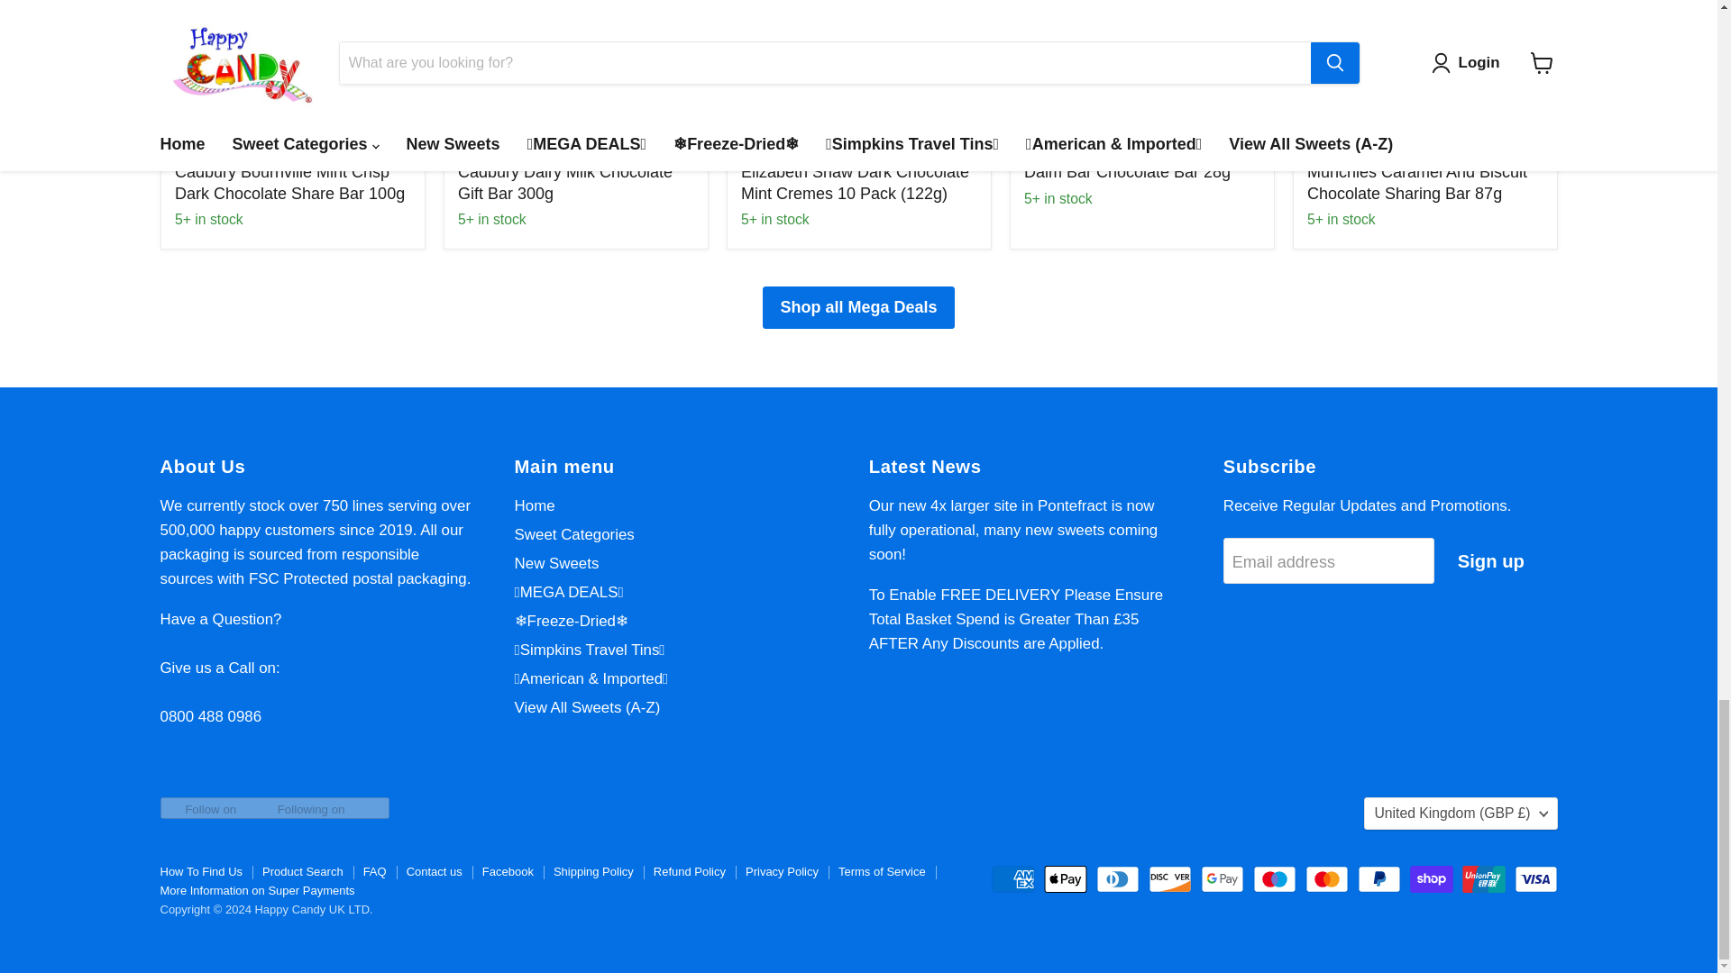  I want to click on American Express, so click(1013, 879).